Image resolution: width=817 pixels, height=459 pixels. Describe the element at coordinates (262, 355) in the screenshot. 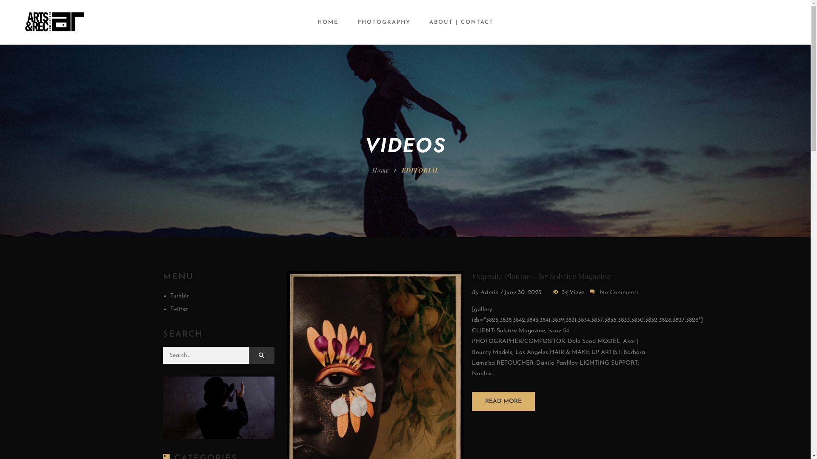

I see `Search` at that location.